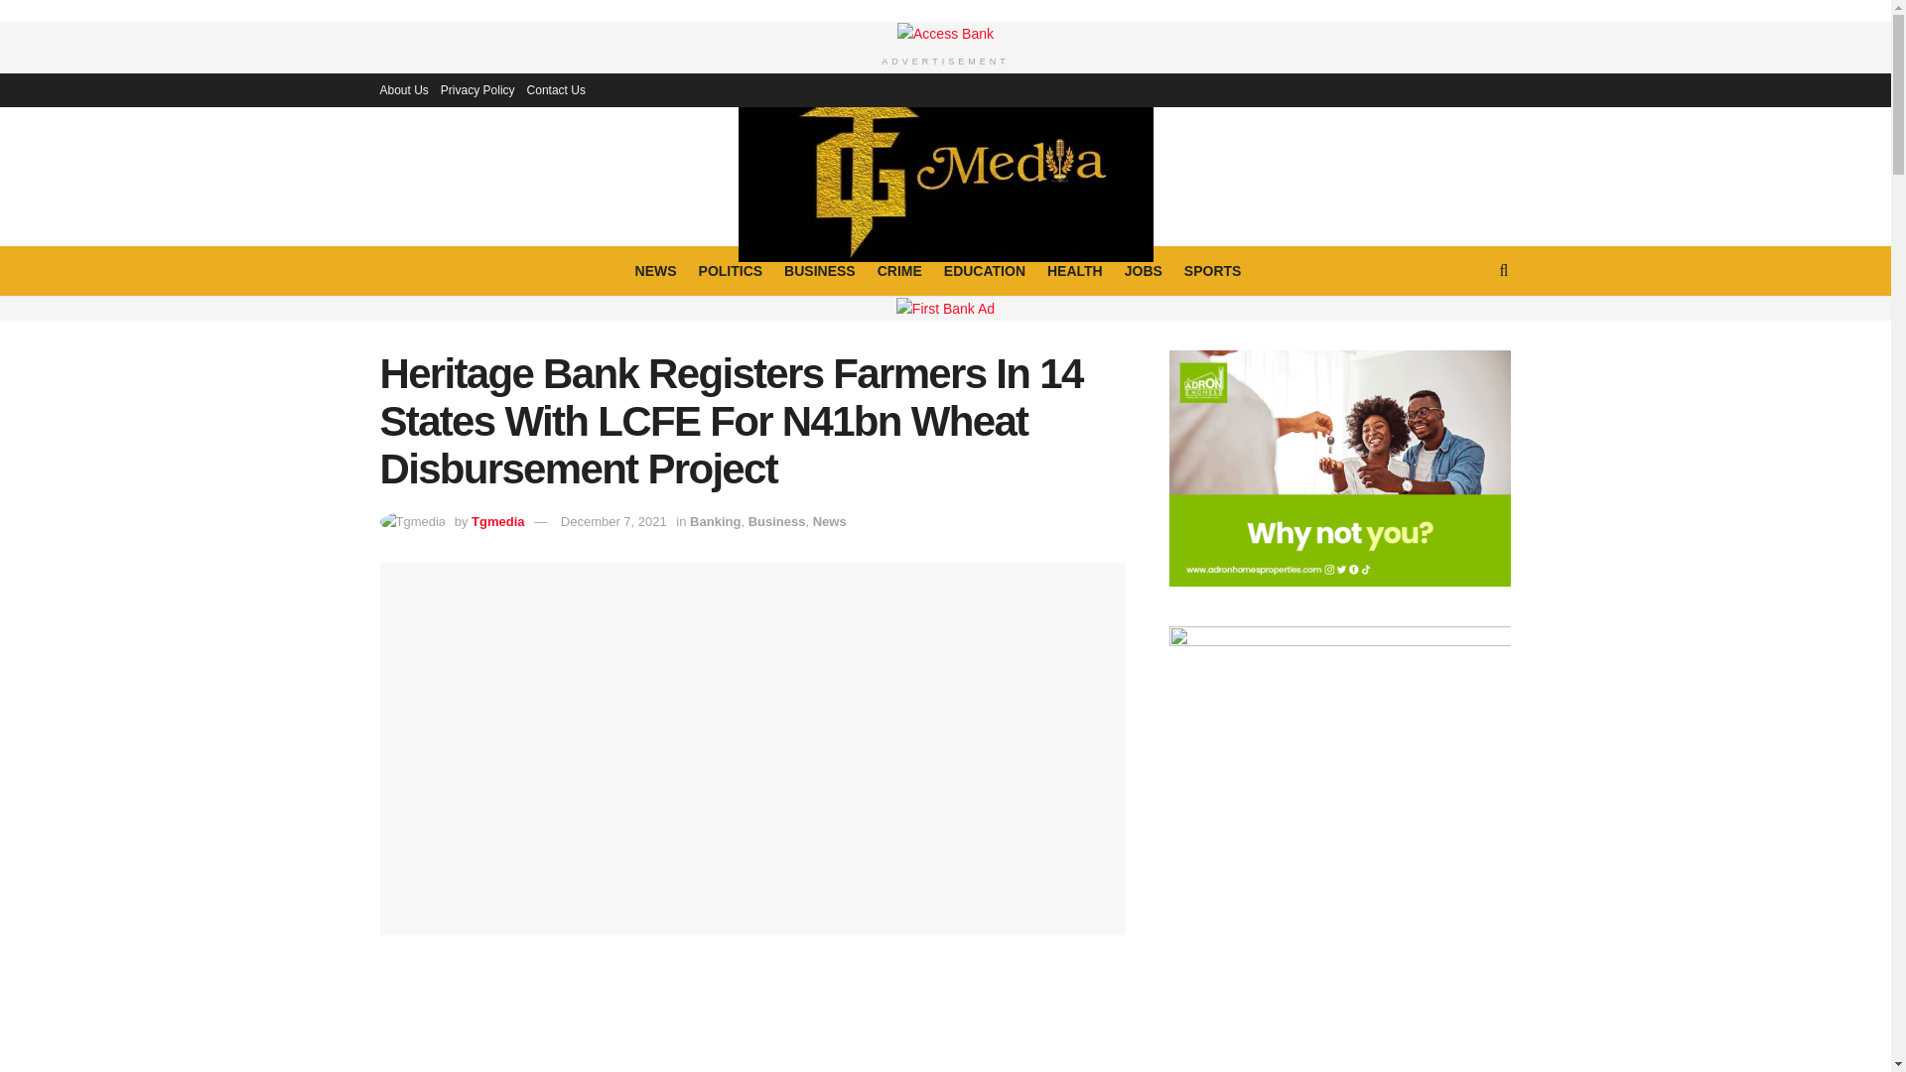  What do you see at coordinates (1144, 271) in the screenshot?
I see `JOBS` at bounding box center [1144, 271].